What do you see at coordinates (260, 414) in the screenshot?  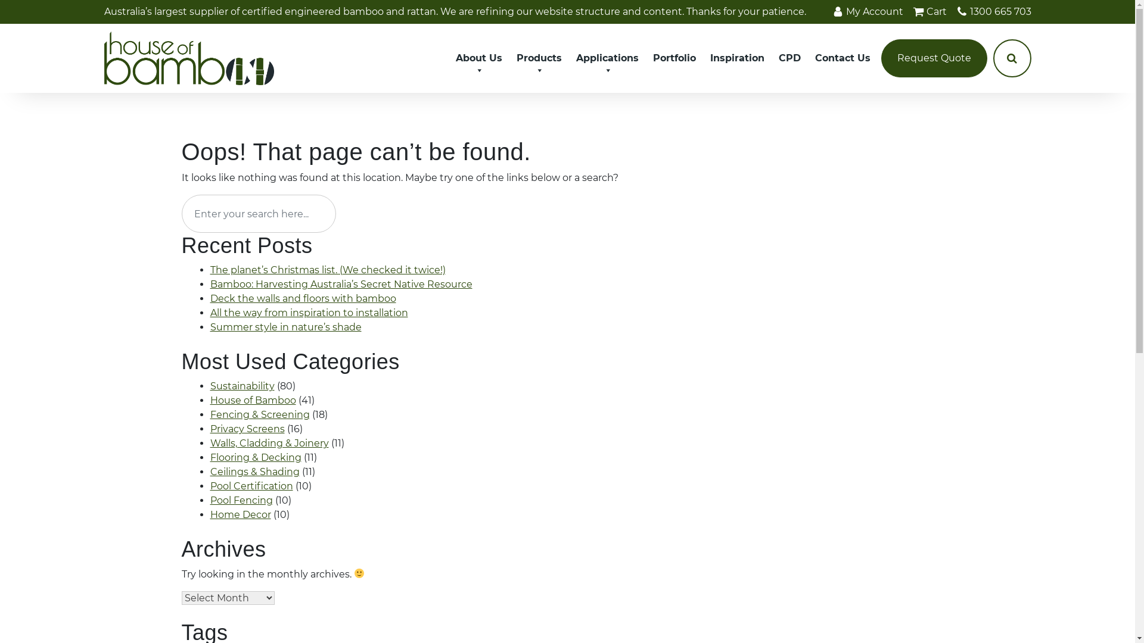 I see `Fencing & Screening` at bounding box center [260, 414].